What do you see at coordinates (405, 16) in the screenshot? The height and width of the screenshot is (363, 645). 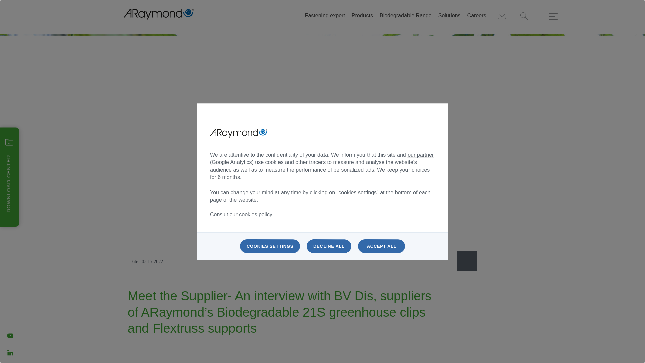 I see `Biodegradable Range` at bounding box center [405, 16].